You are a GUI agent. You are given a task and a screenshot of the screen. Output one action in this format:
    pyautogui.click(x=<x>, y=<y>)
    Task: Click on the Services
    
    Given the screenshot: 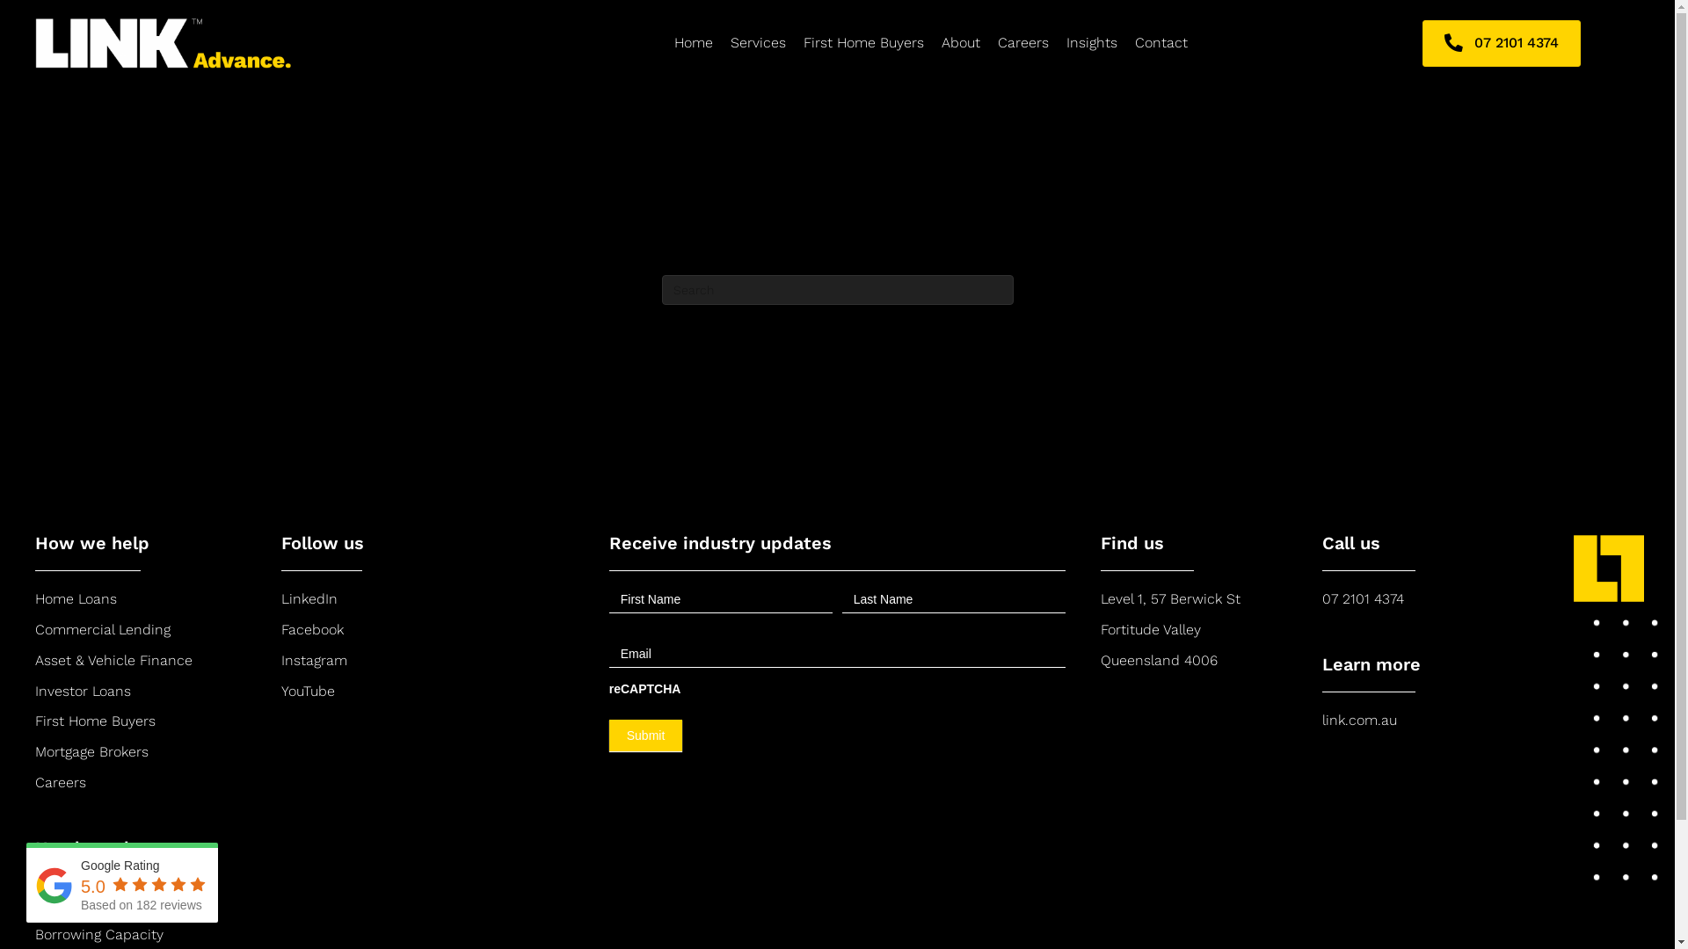 What is the action you would take?
    pyautogui.click(x=758, y=44)
    